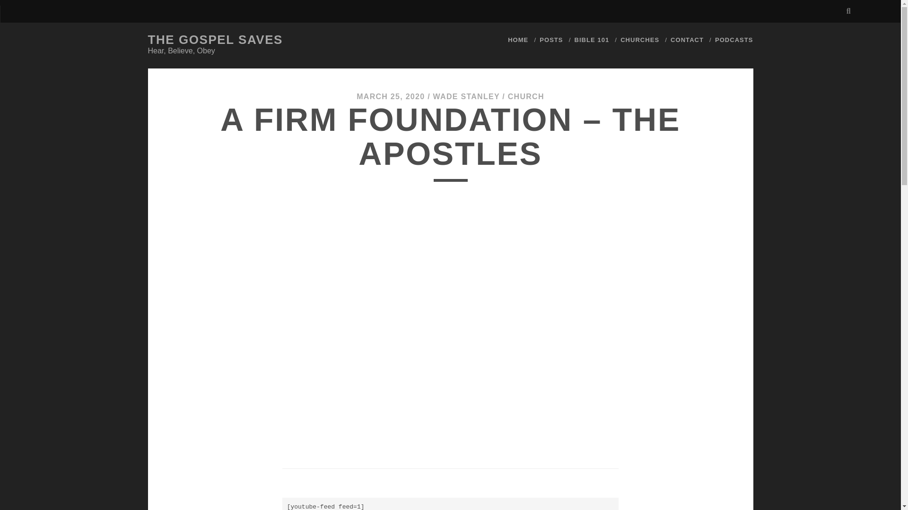 The height and width of the screenshot is (510, 908). What do you see at coordinates (518, 40) in the screenshot?
I see `HOME` at bounding box center [518, 40].